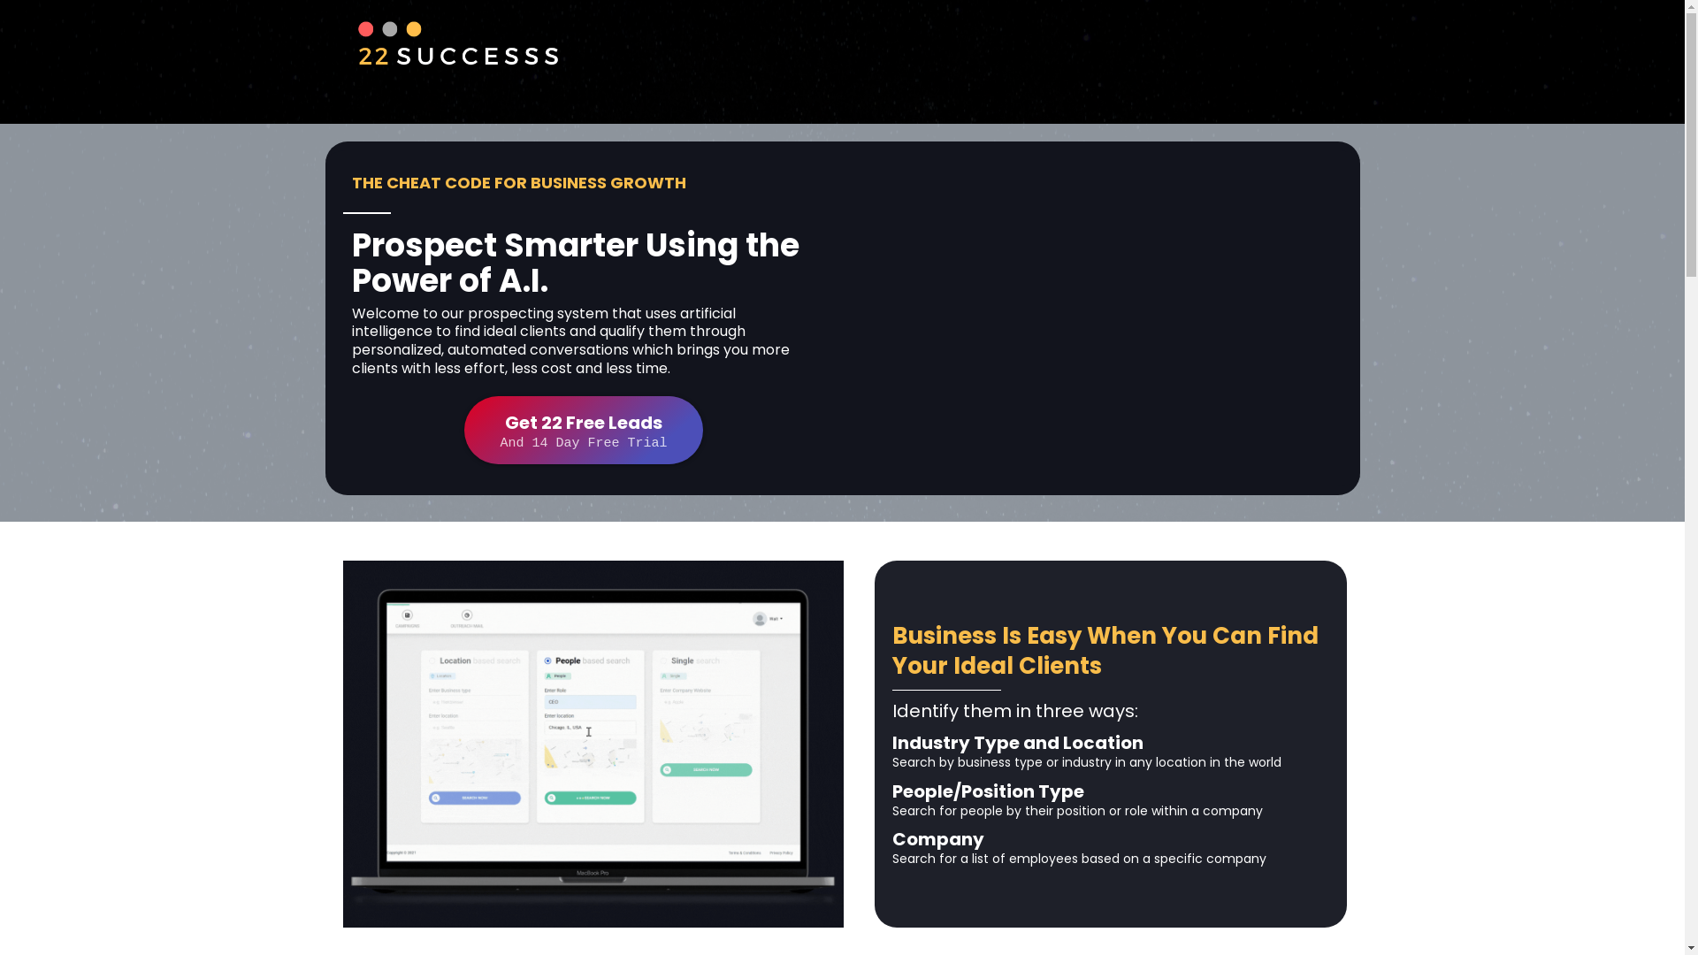 Image resolution: width=1698 pixels, height=955 pixels. What do you see at coordinates (584, 430) in the screenshot?
I see `Get 22 Free Leads
And 14 Day Free Trial` at bounding box center [584, 430].